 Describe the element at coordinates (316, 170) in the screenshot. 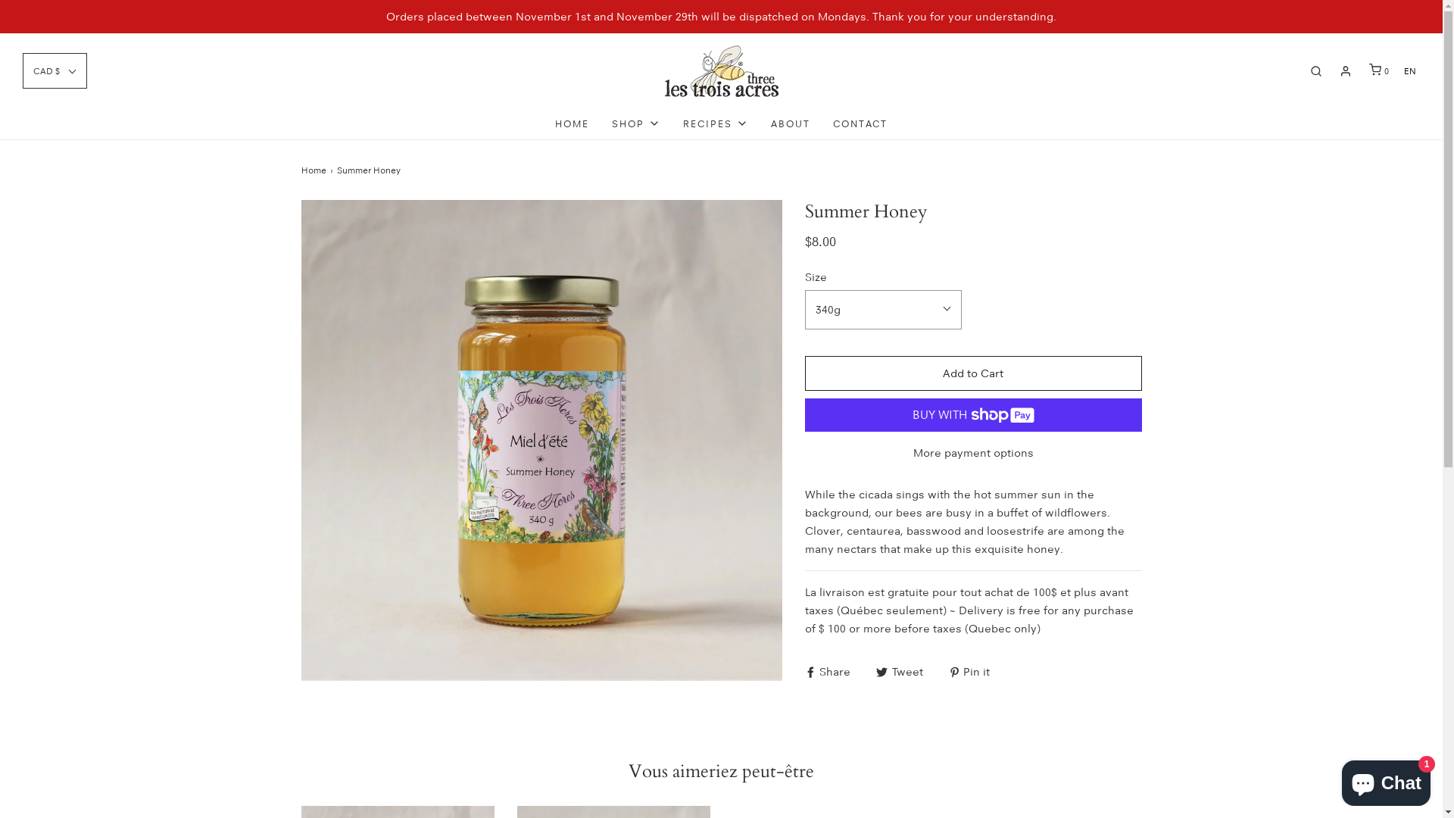

I see `Home` at that location.